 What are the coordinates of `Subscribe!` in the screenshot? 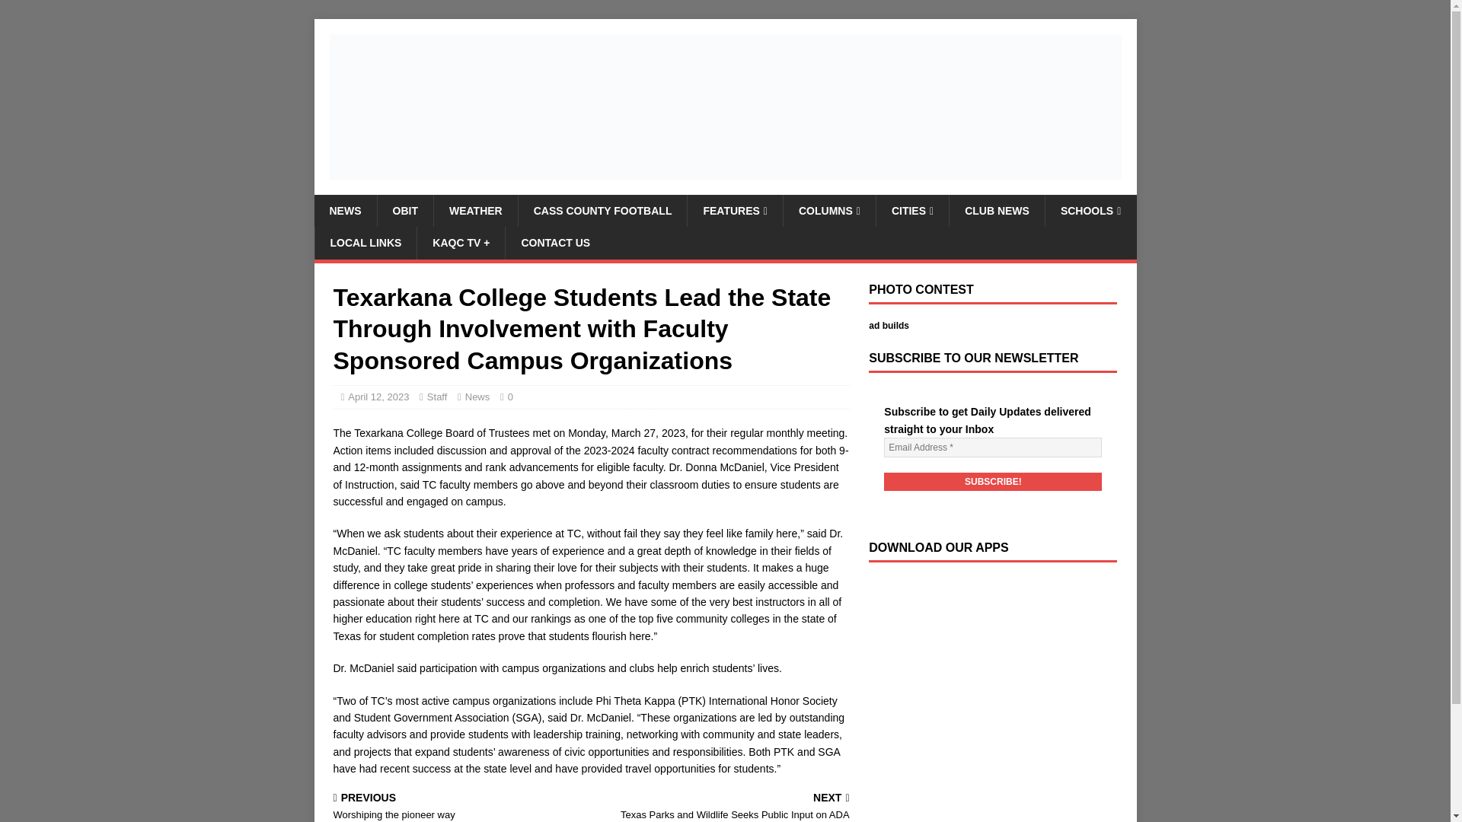 It's located at (459, 807).